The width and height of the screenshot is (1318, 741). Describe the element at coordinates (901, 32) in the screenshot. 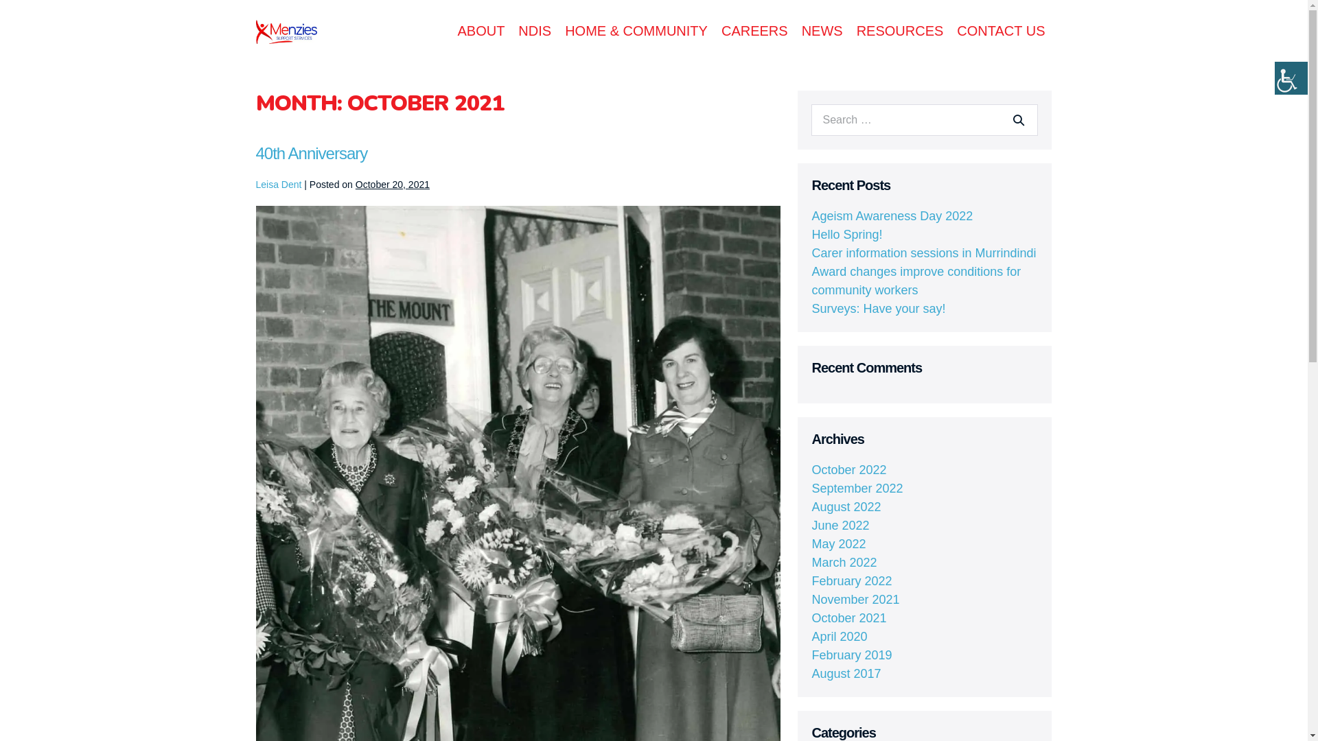

I see `RESOURCES` at that location.